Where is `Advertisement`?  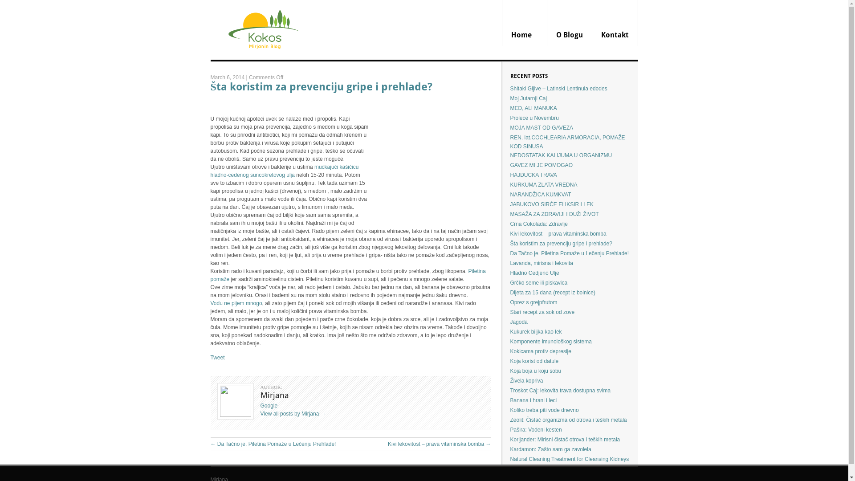 Advertisement is located at coordinates (430, 160).